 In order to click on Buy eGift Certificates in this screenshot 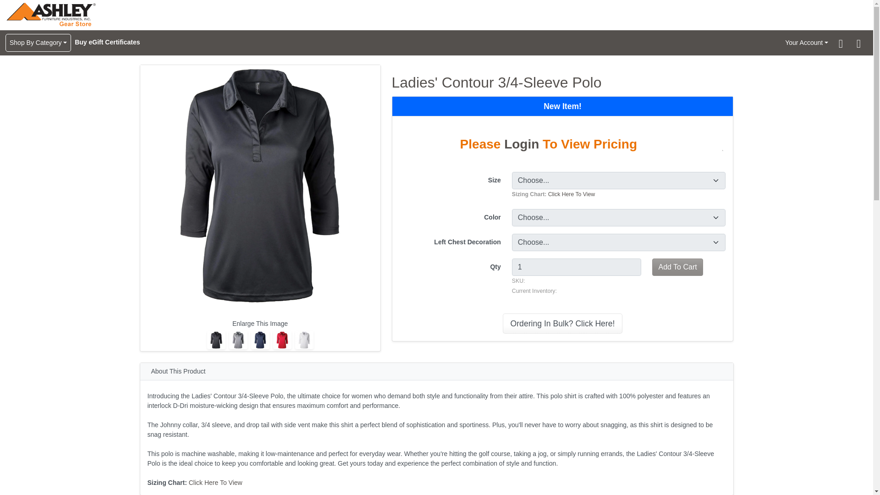, I will do `click(107, 42)`.